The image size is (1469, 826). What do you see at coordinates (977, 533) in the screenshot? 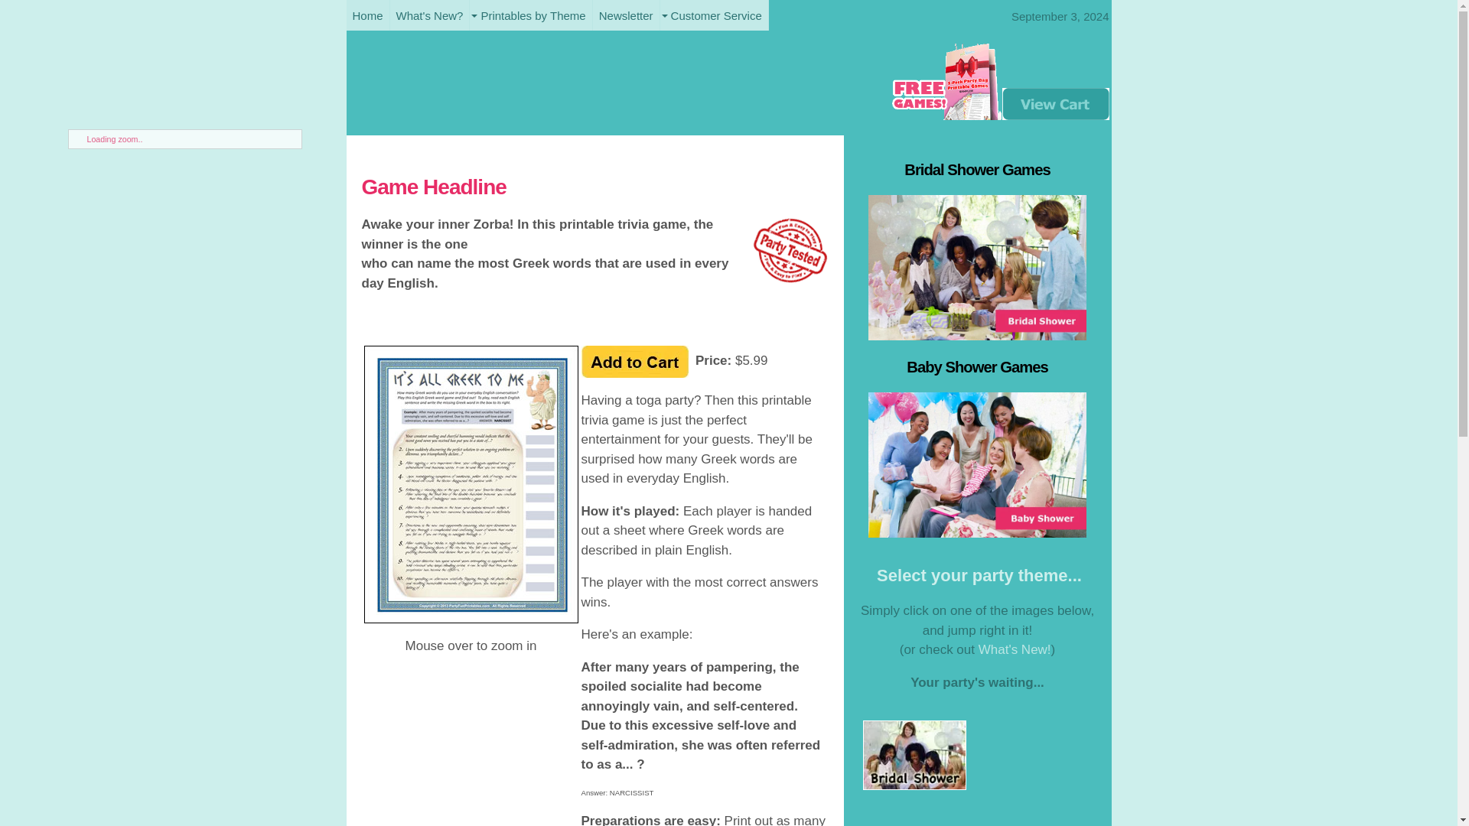
I see `Go to Cute Printable Baby Shower Games` at bounding box center [977, 533].